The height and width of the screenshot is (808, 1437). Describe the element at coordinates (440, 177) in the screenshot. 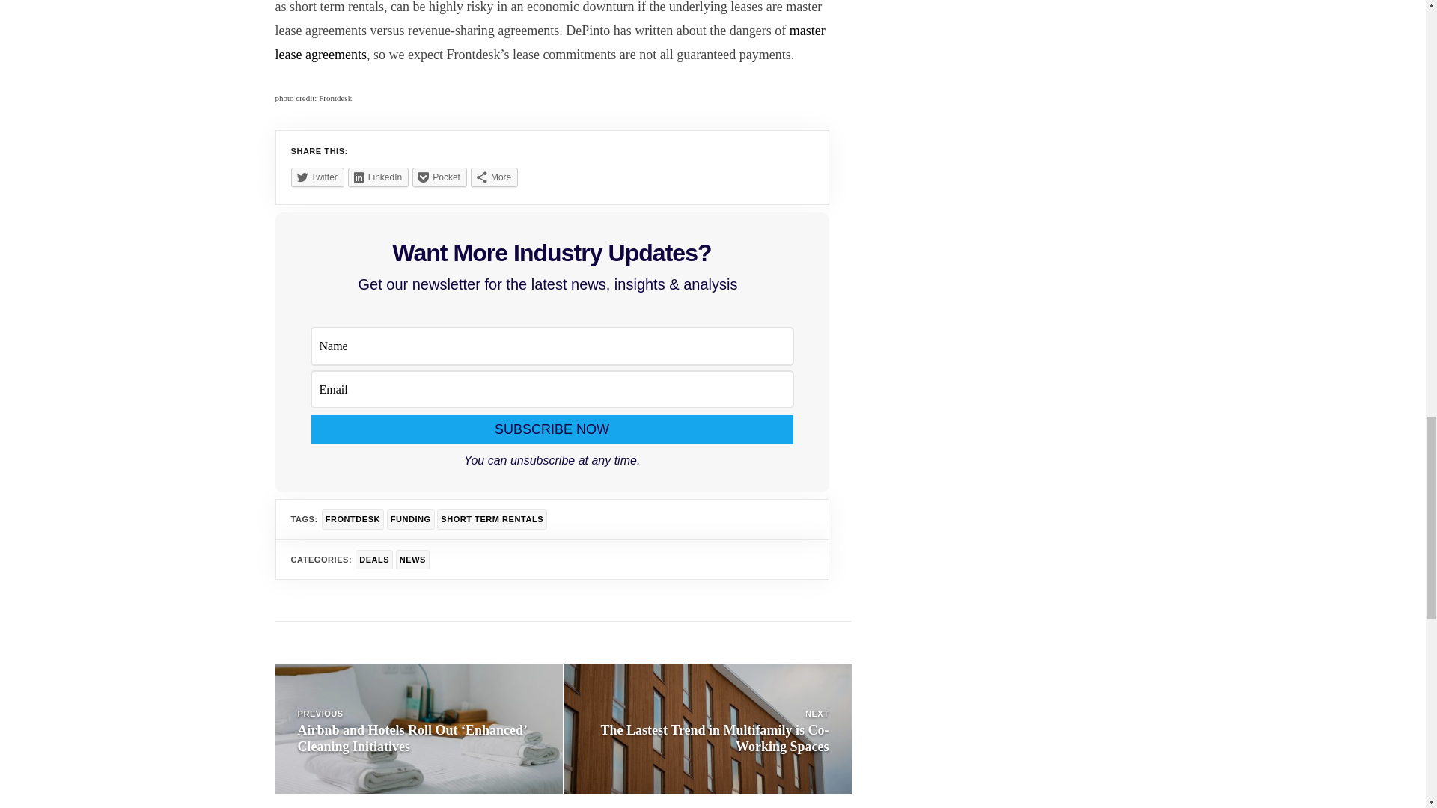

I see `Pocket` at that location.